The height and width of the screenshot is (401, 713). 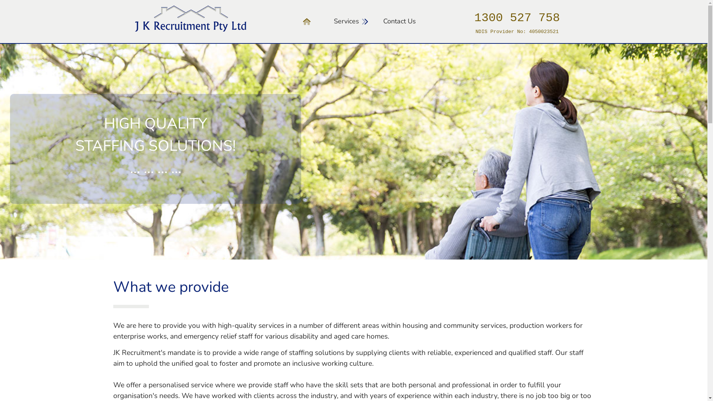 I want to click on Services, so click(x=351, y=22).